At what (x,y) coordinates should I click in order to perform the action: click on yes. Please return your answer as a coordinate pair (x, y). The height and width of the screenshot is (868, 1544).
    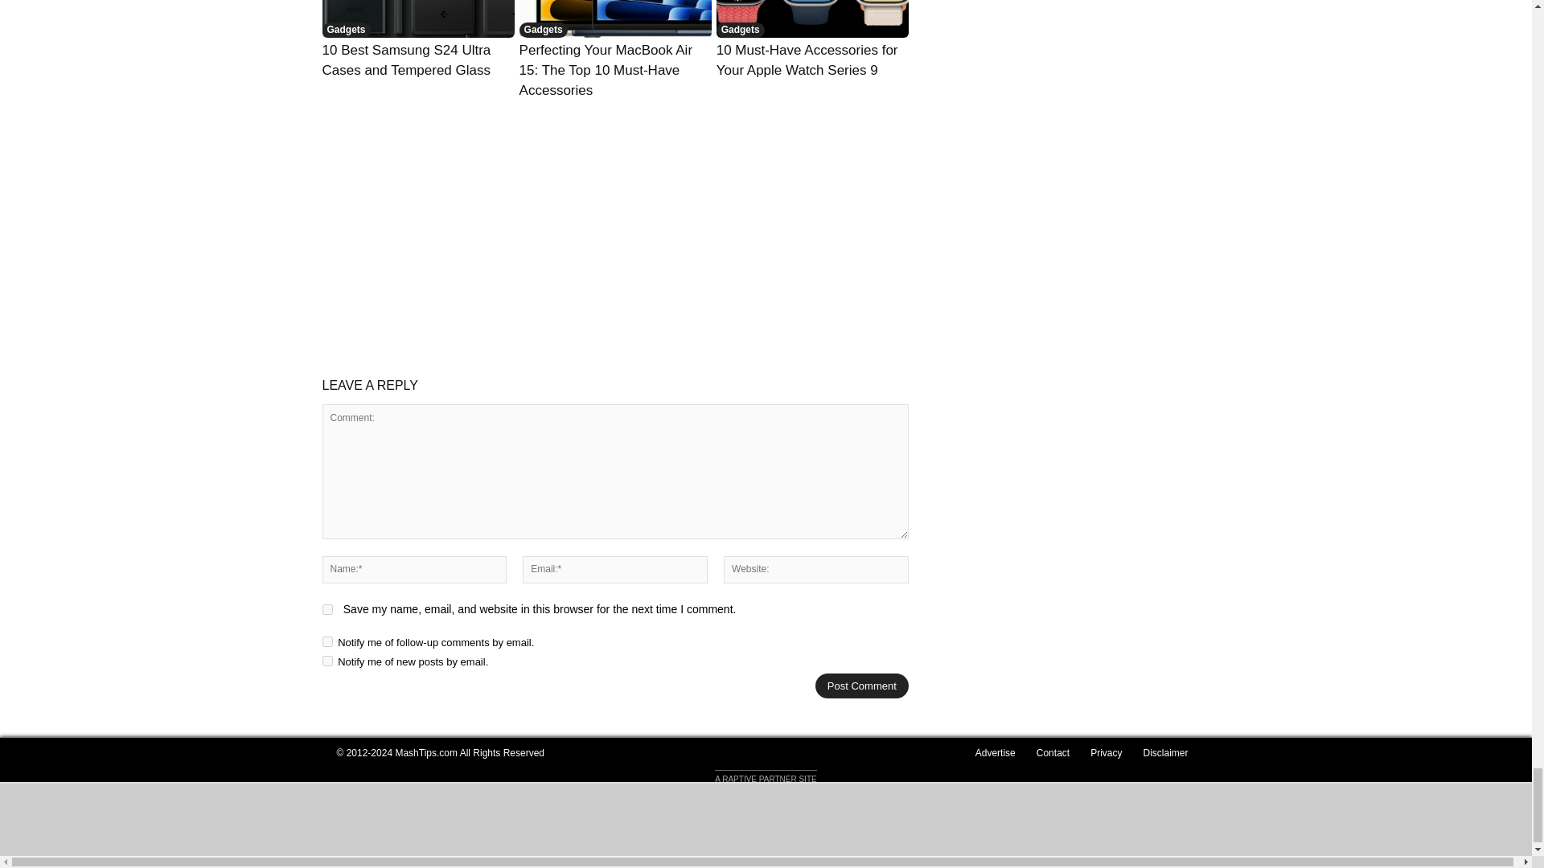
    Looking at the image, I should click on (326, 609).